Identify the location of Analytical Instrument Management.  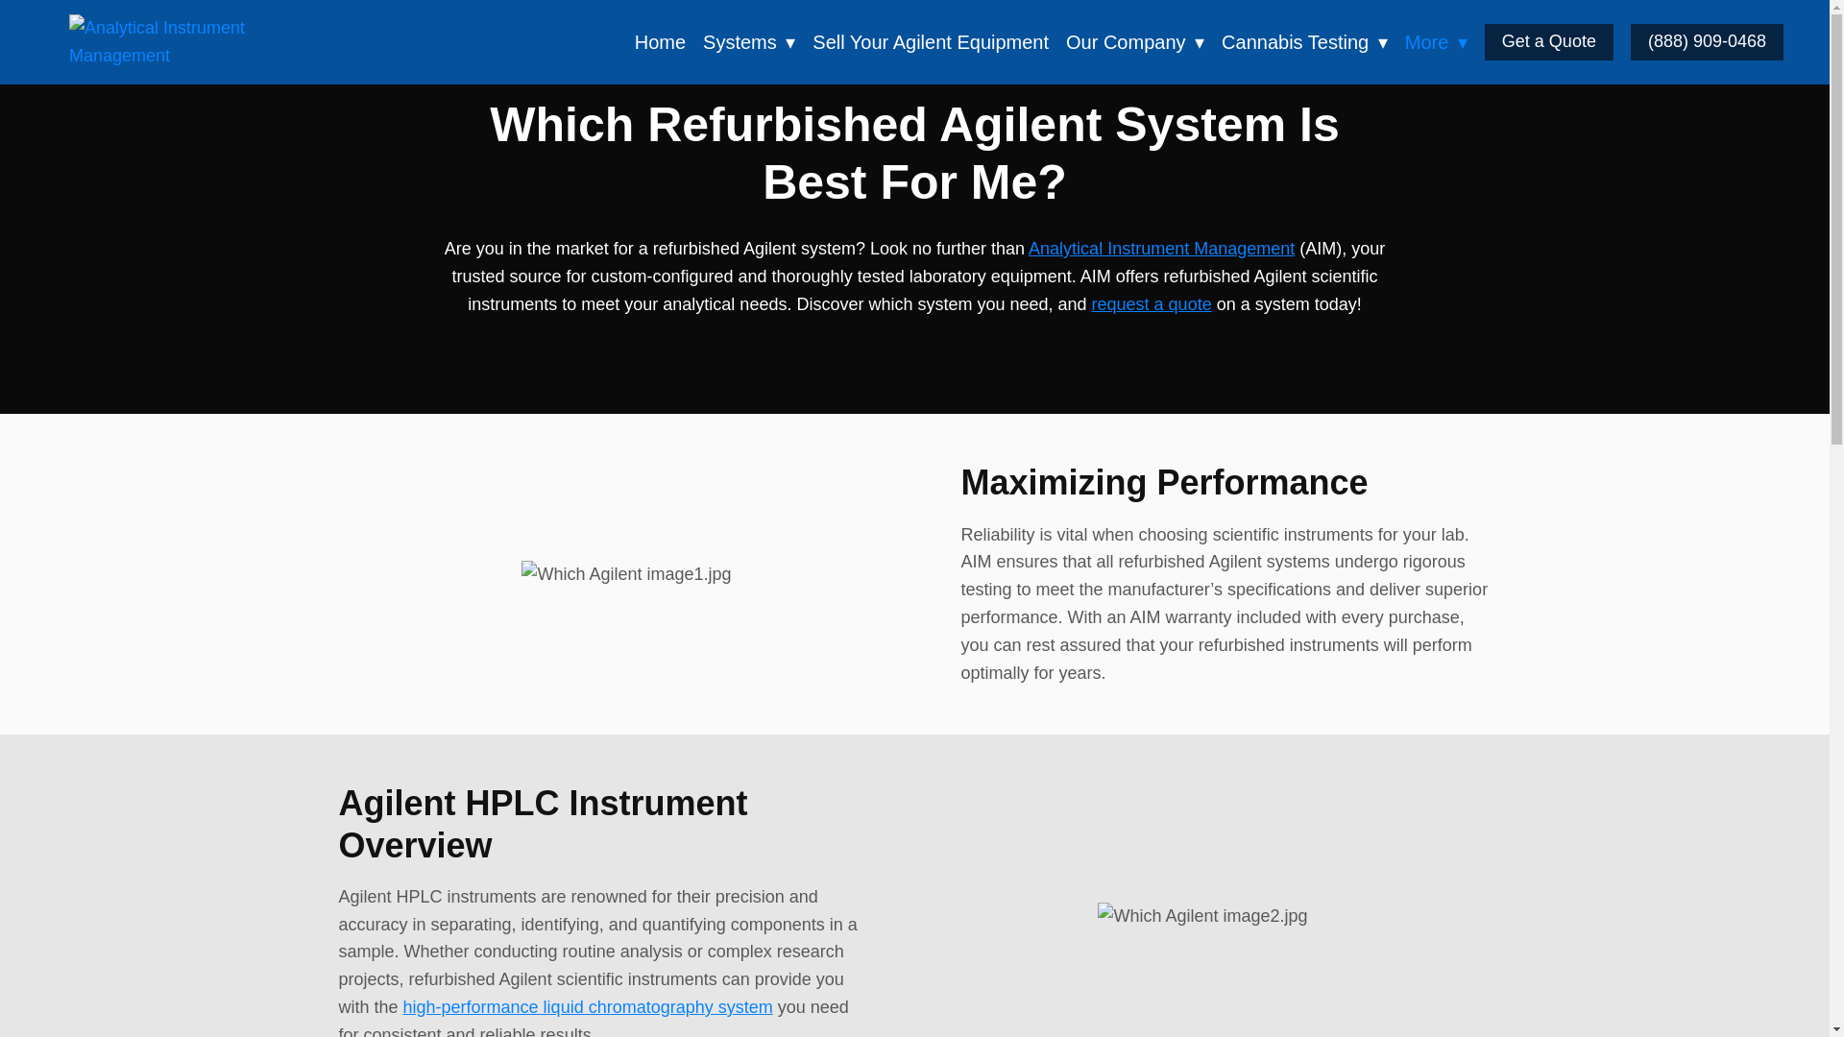
(184, 42).